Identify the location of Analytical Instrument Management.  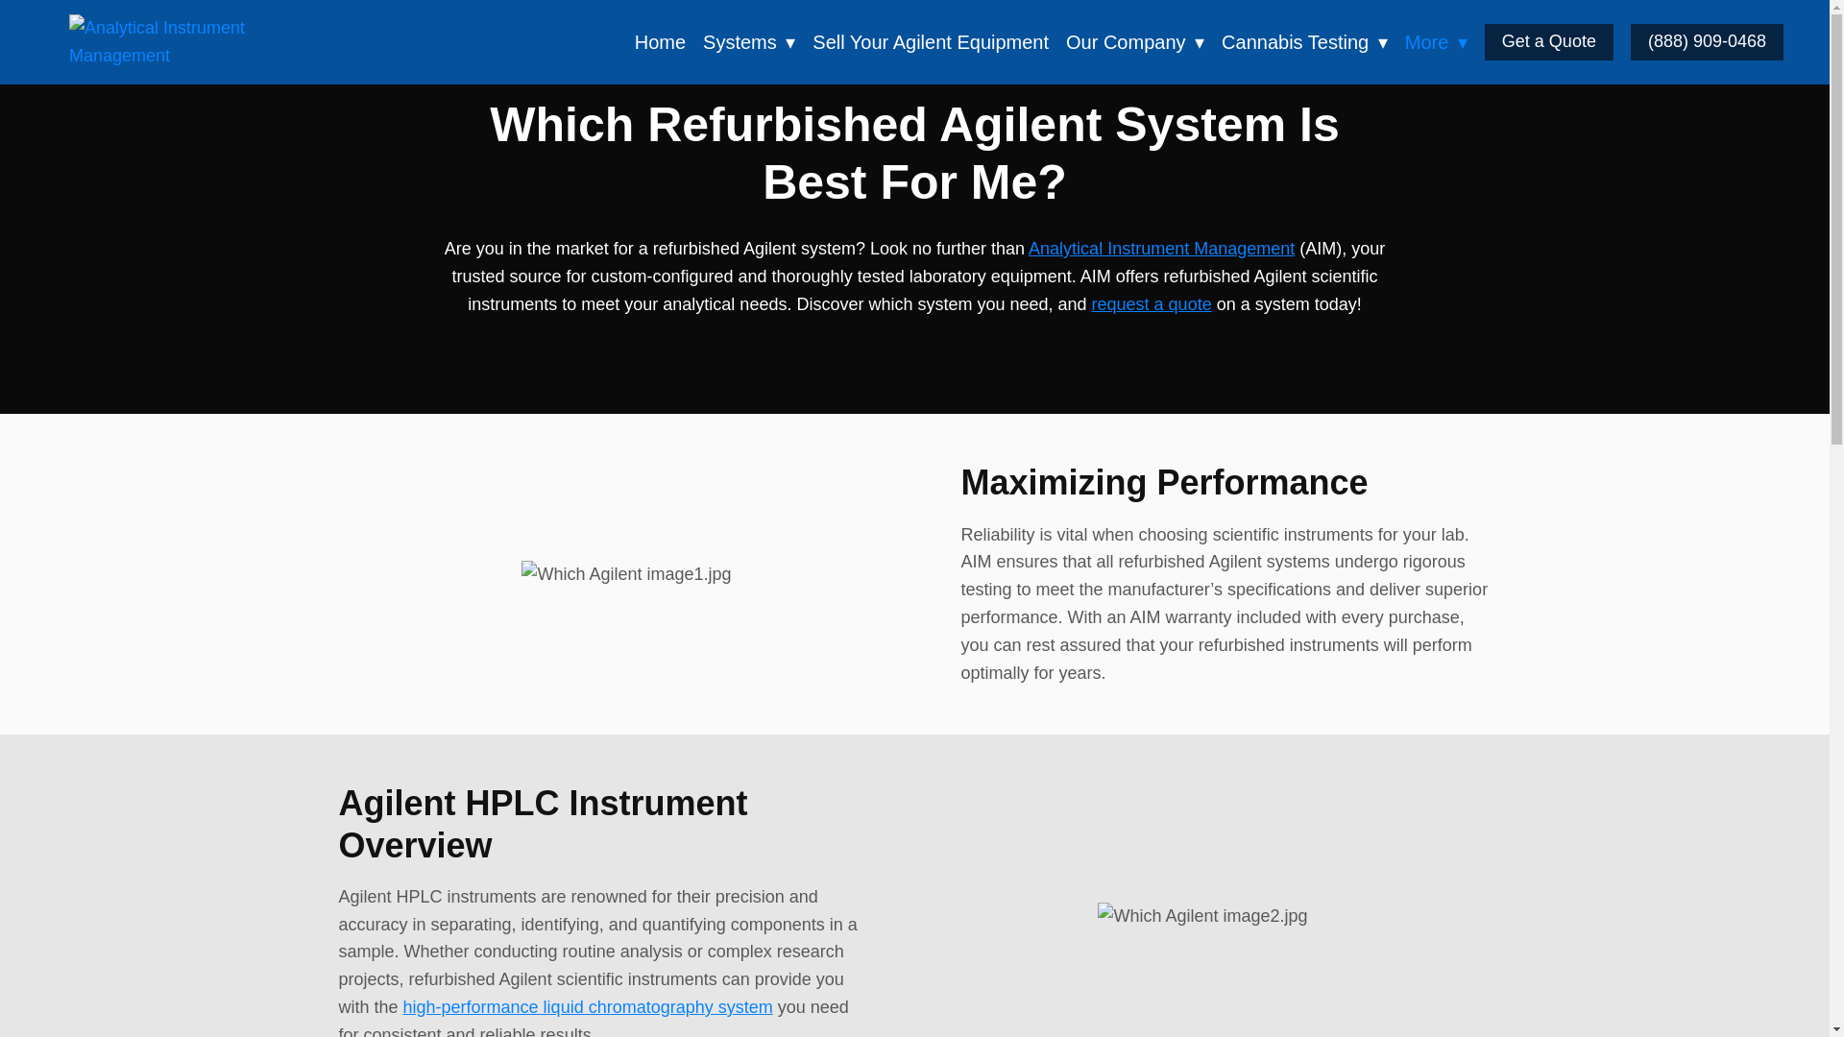
(184, 42).